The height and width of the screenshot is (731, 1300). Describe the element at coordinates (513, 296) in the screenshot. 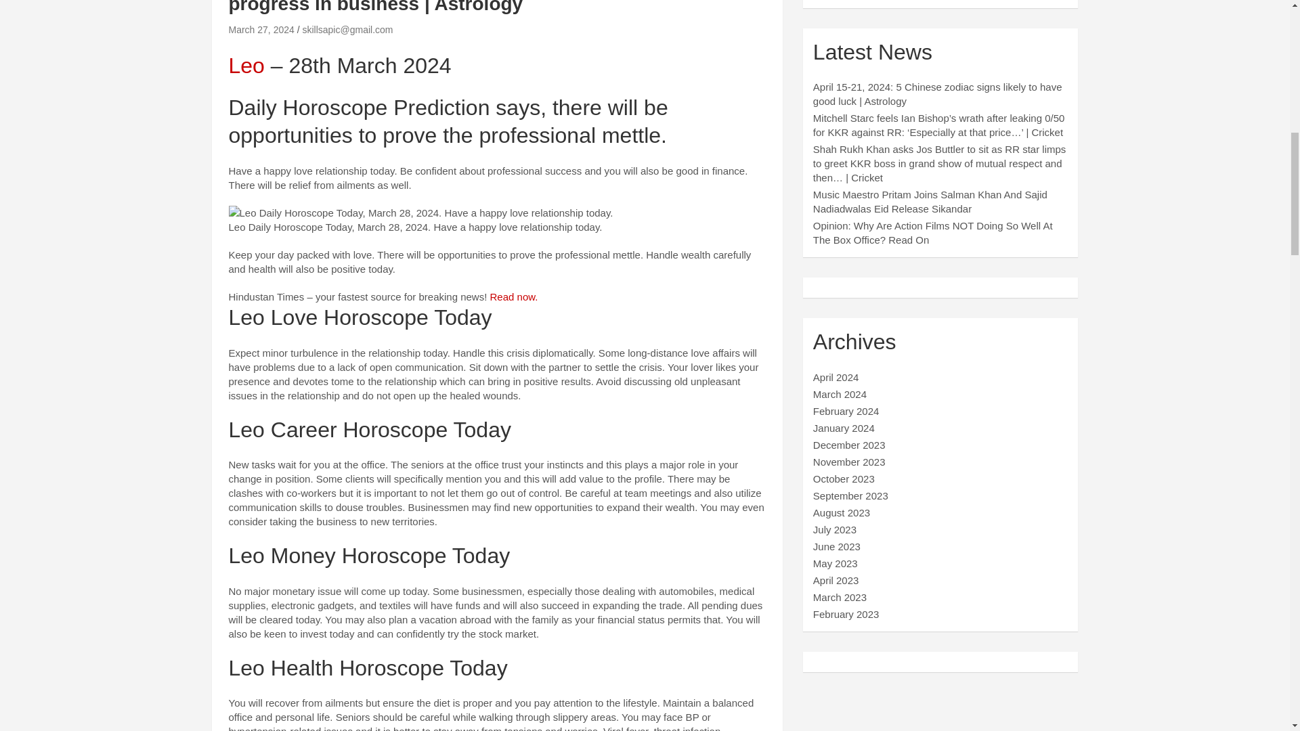

I see `Read now.` at that location.